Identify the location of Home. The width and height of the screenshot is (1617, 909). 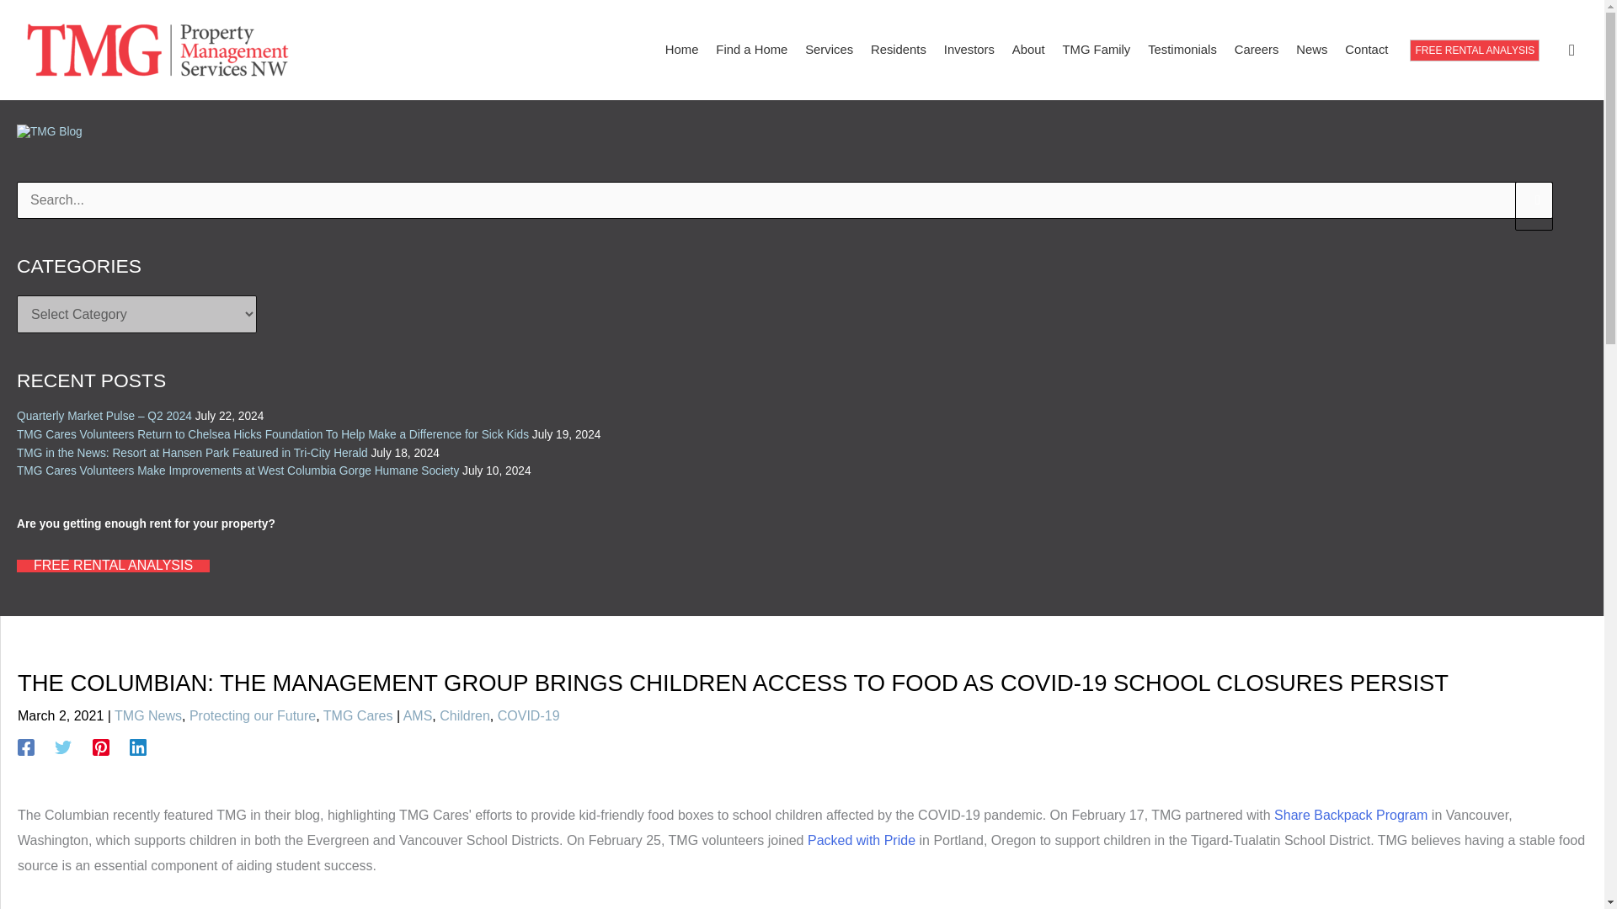
(678, 50).